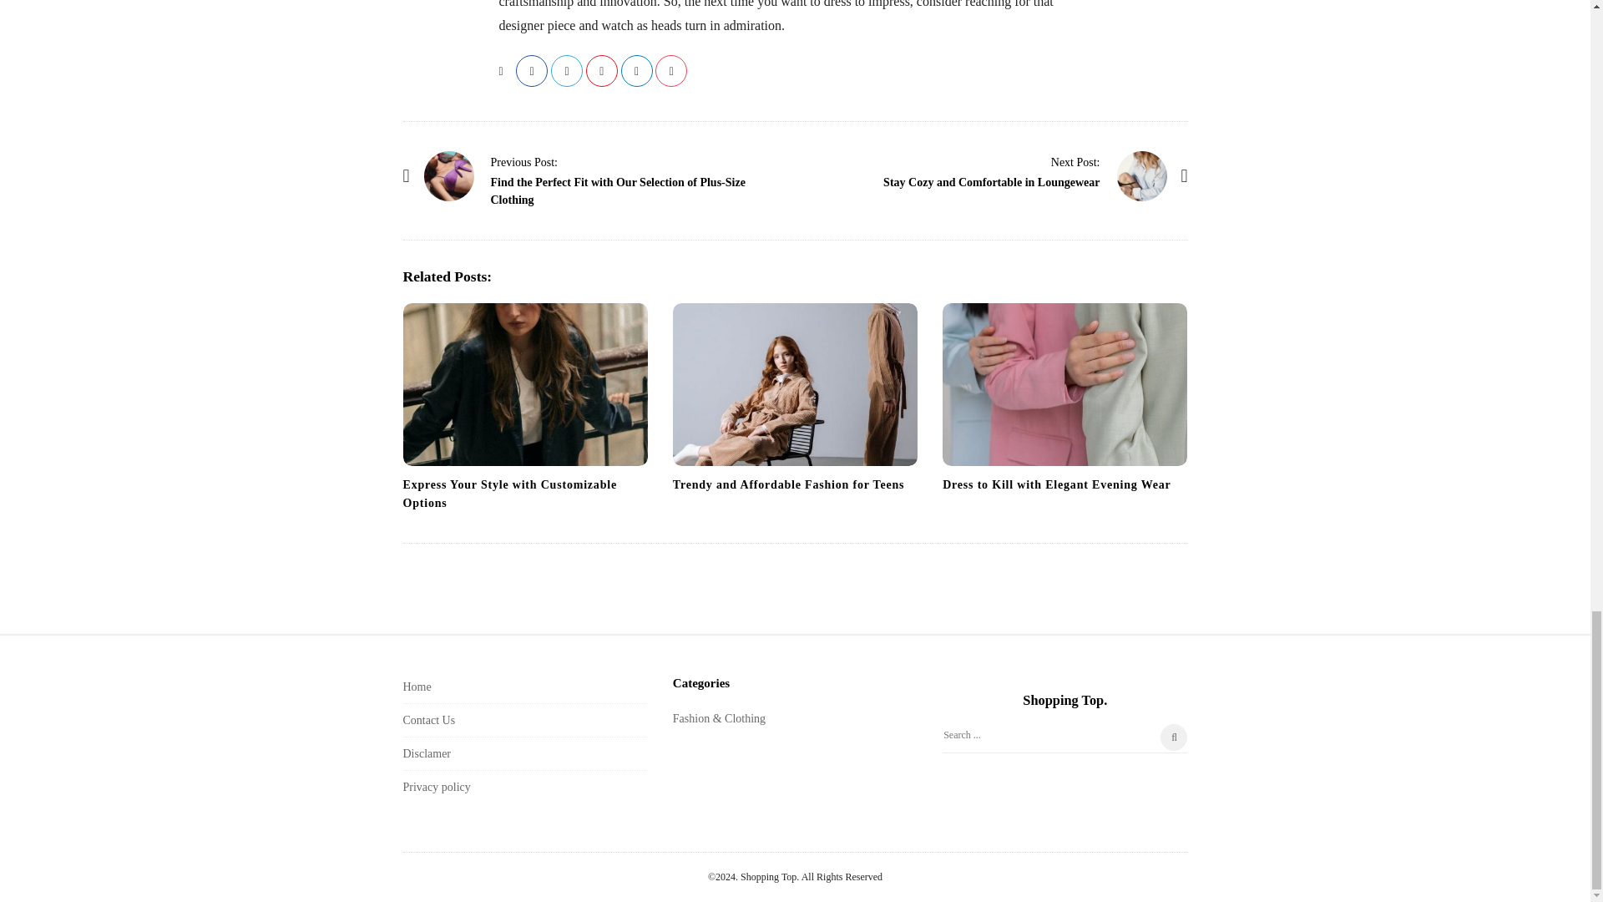 This screenshot has height=902, width=1603. What do you see at coordinates (524, 384) in the screenshot?
I see `Express Your Style with Customizable Options` at bounding box center [524, 384].